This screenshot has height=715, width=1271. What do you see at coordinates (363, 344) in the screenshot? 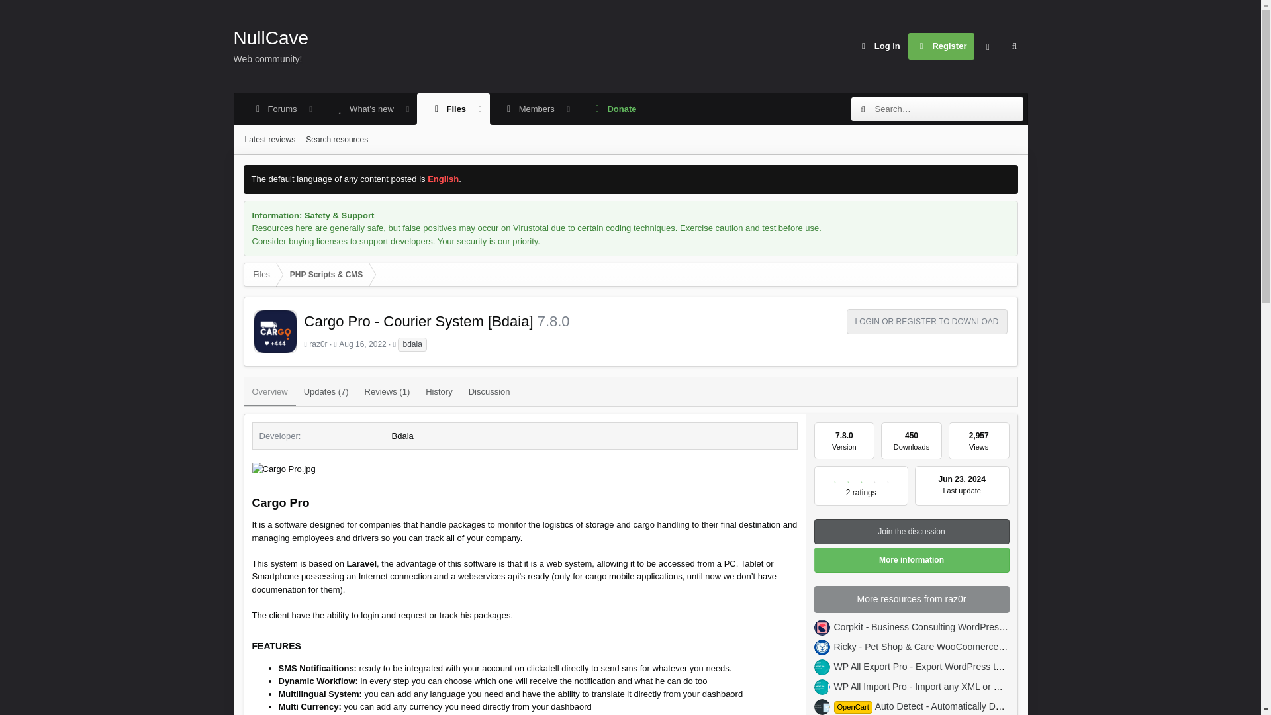
I see `Files` at bounding box center [363, 344].